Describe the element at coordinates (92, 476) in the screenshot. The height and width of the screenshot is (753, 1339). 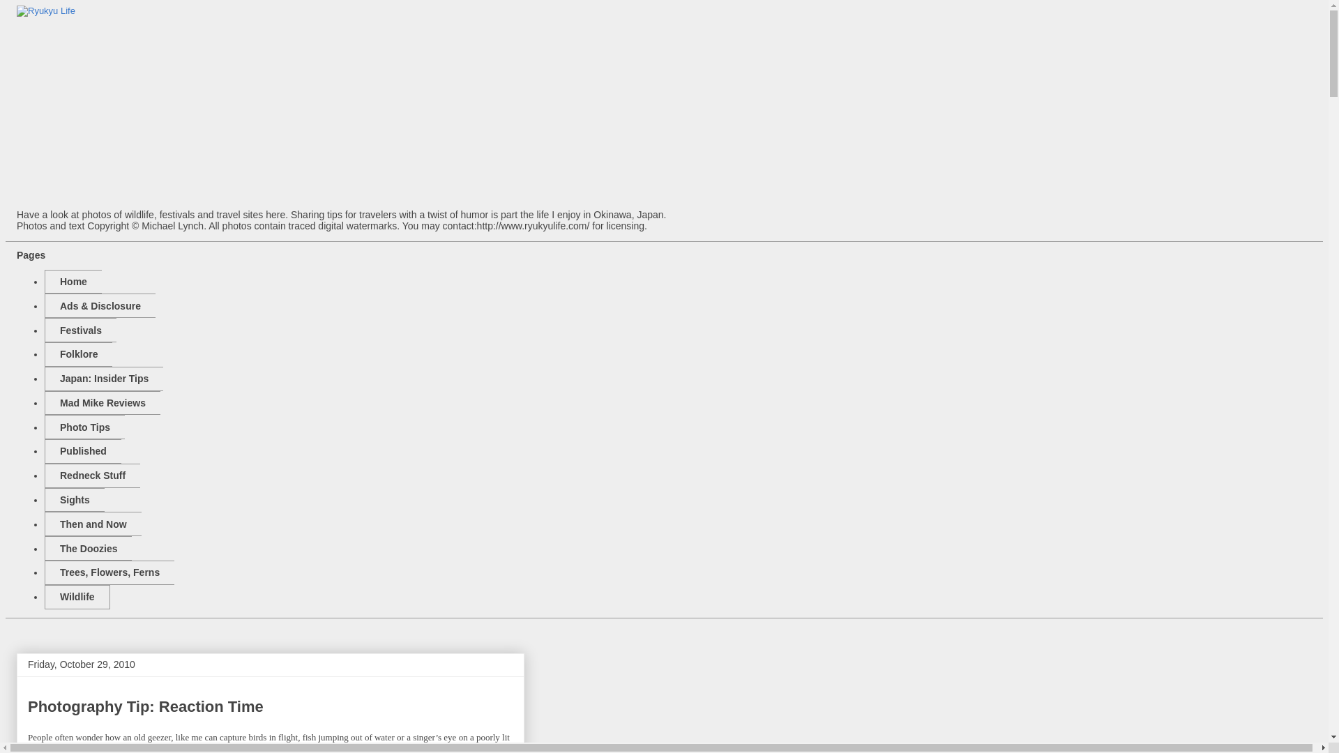
I see `Redneck Stuff` at that location.